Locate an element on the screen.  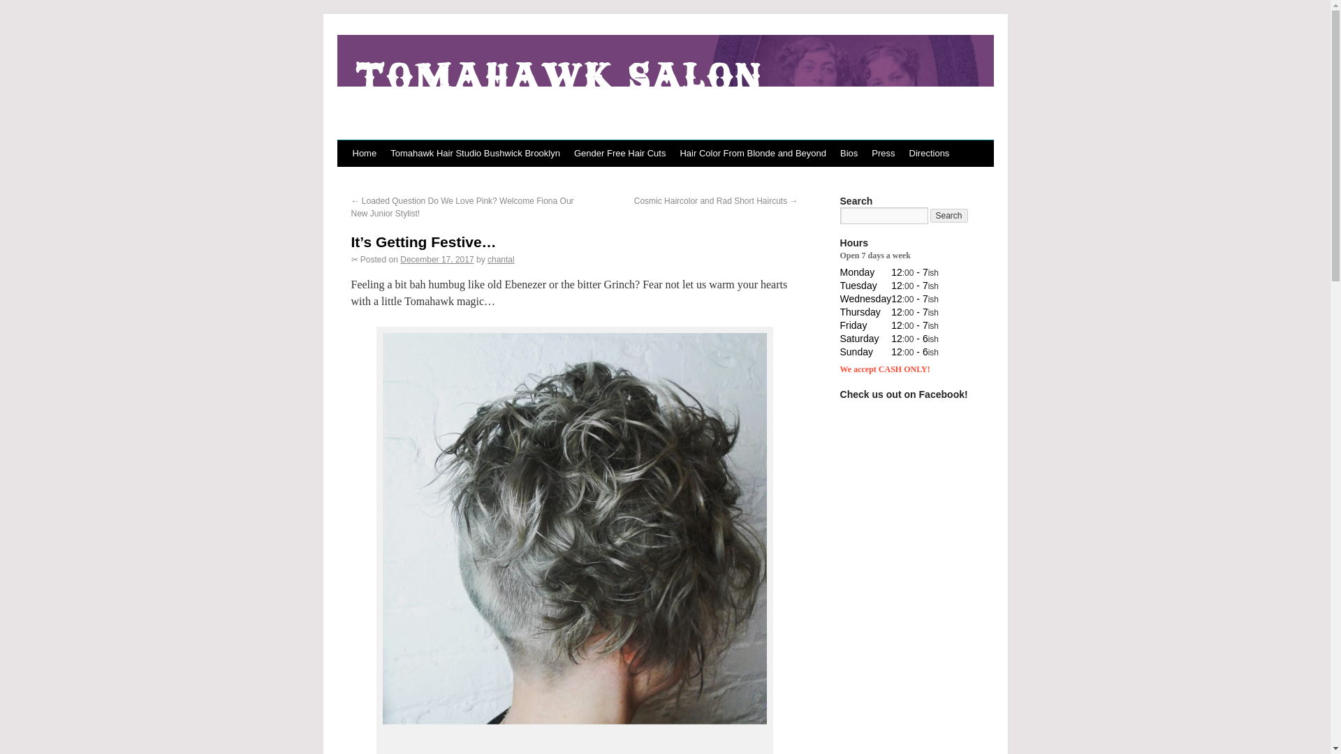
Directions is located at coordinates (930, 153).